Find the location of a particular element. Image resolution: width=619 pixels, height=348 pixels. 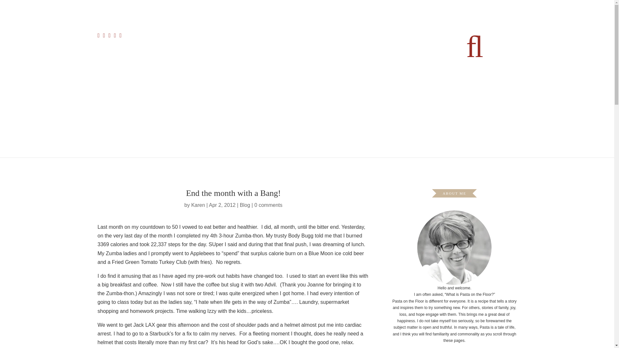

Food and Cooking is located at coordinates (262, 34).